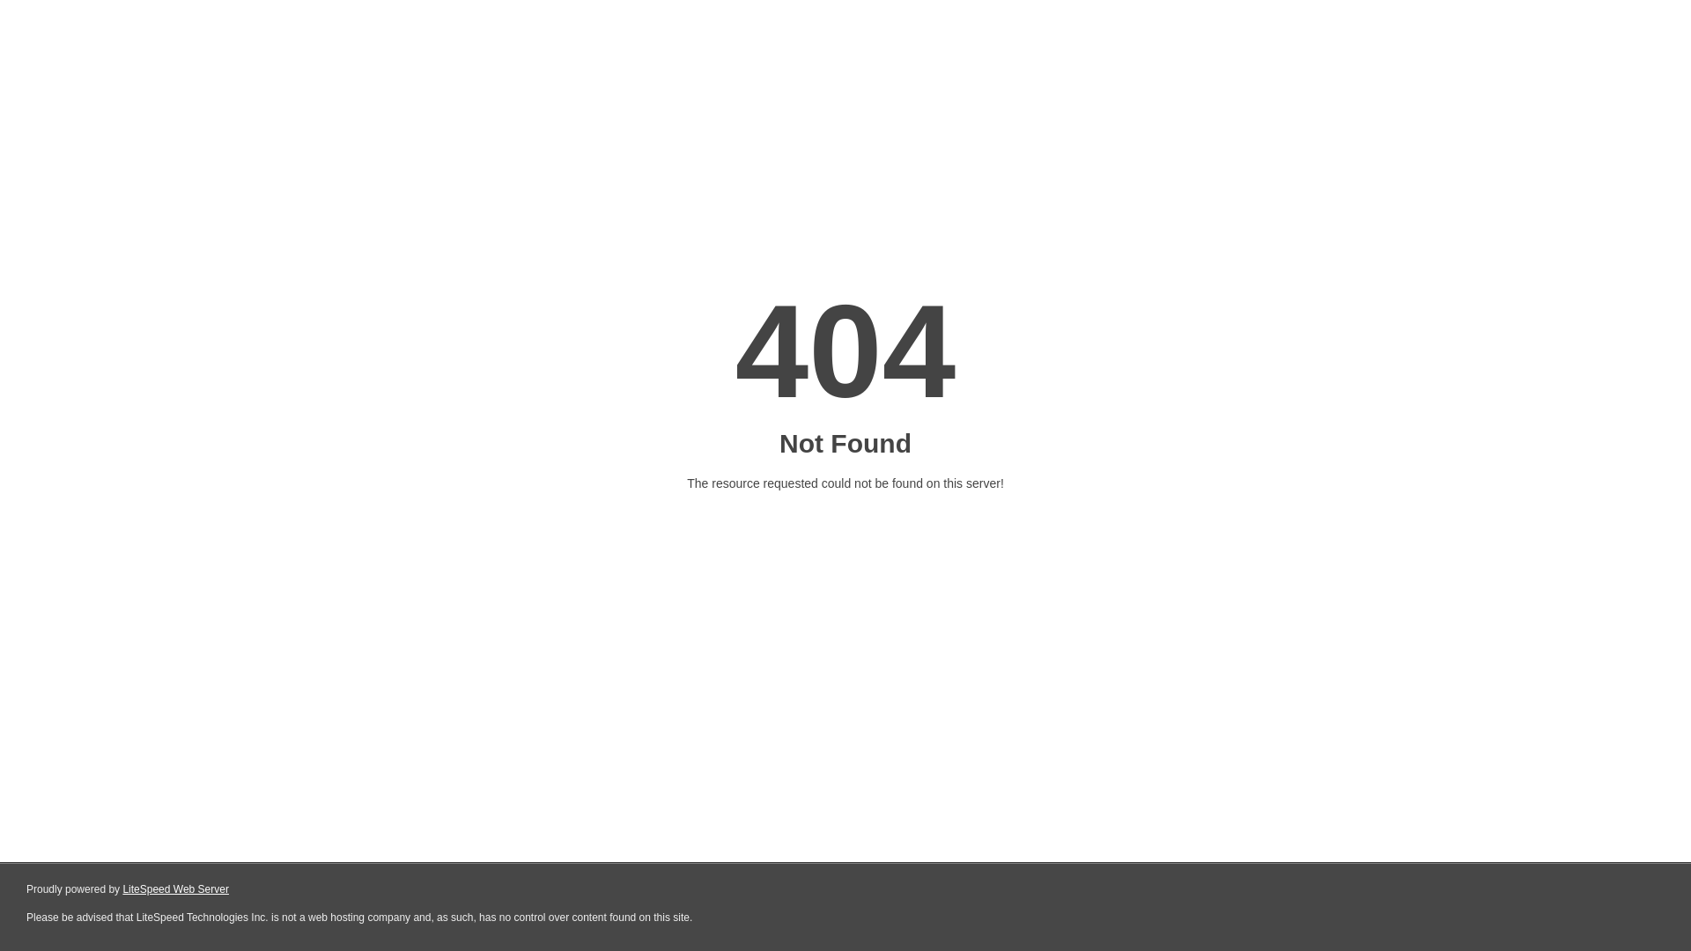 This screenshot has height=951, width=1691. Describe the element at coordinates (176, 889) in the screenshot. I see `LiteSpeed Web Server` at that location.